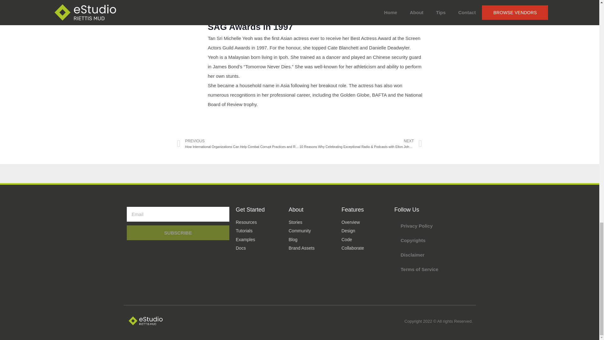  What do you see at coordinates (433, 226) in the screenshot?
I see `Privacy Policy` at bounding box center [433, 226].